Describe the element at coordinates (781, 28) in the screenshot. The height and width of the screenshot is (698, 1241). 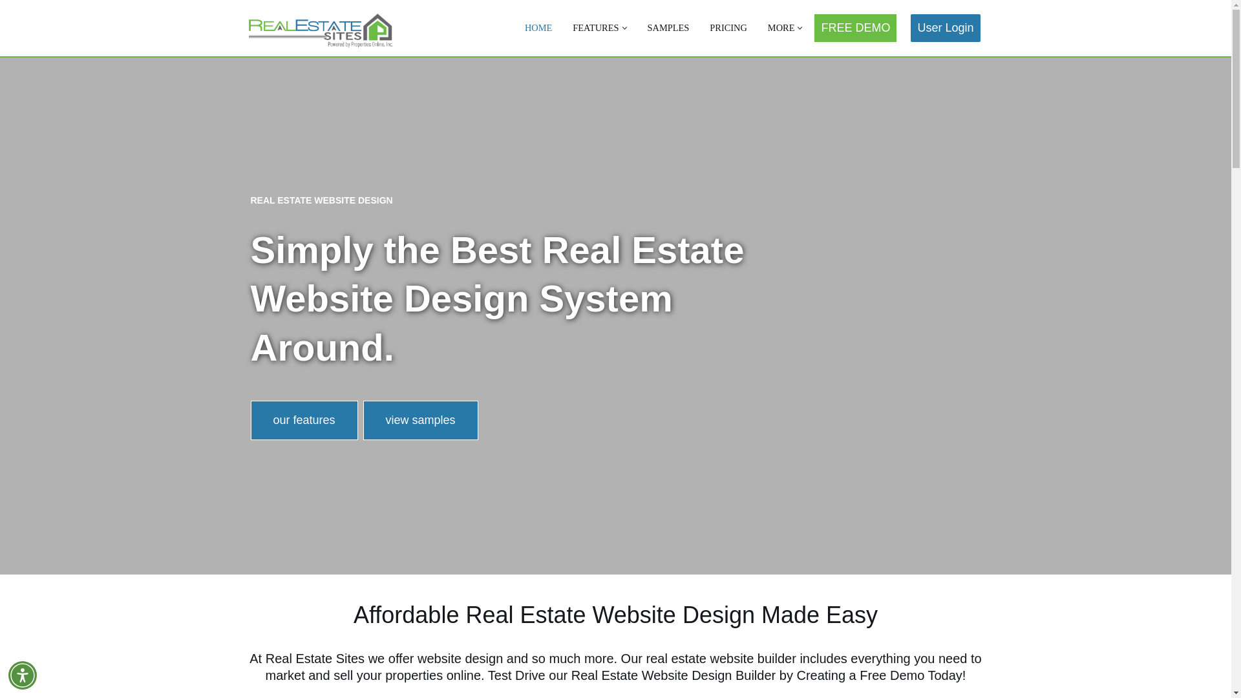
I see `MORE` at that location.